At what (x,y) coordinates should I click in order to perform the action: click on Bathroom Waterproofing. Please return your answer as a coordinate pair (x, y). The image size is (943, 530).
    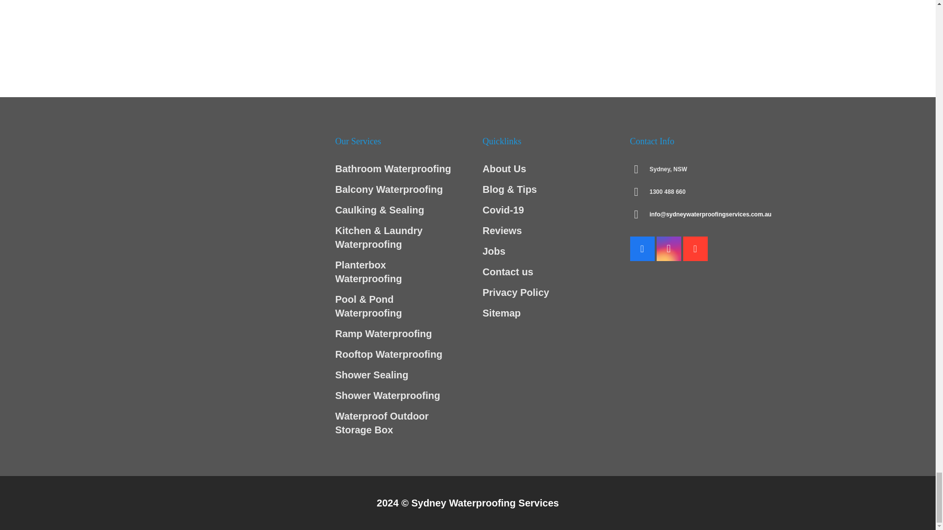
    Looking at the image, I should click on (392, 169).